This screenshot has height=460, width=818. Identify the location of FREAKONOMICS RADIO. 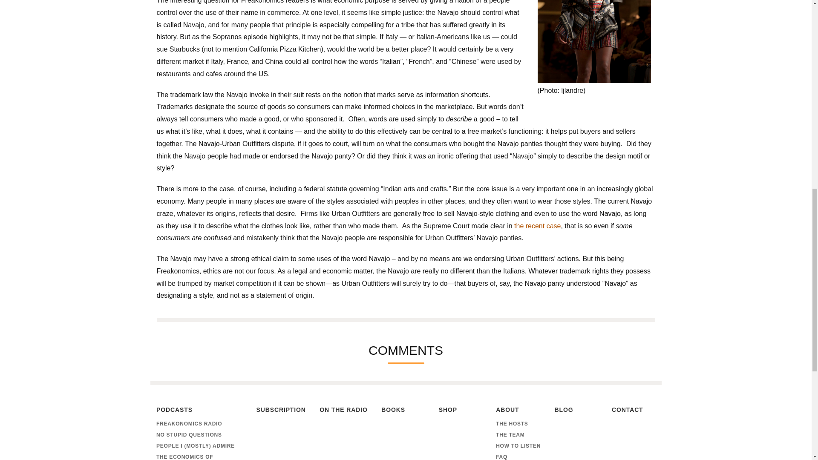
(199, 423).